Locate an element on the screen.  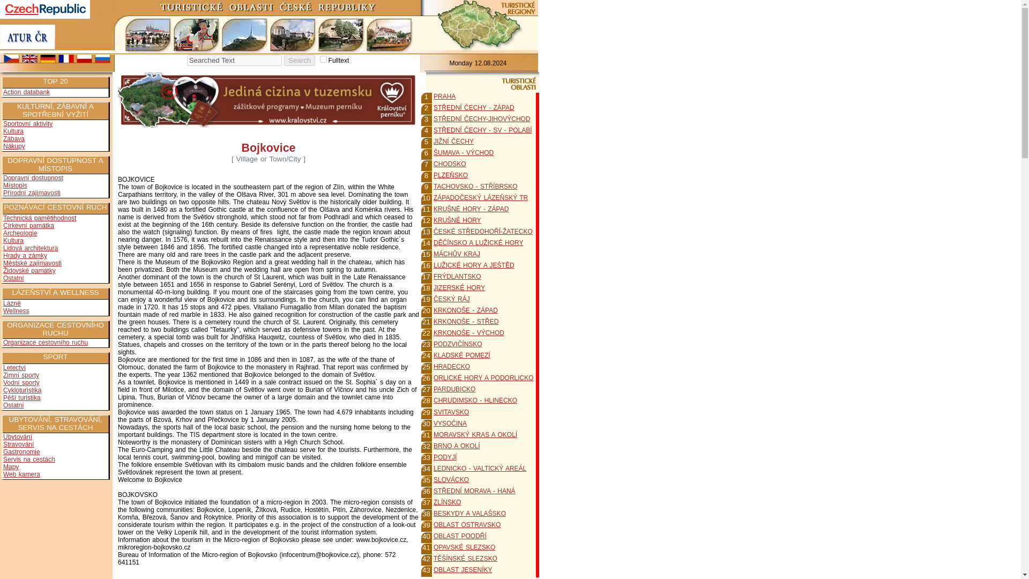
Search is located at coordinates (299, 60).